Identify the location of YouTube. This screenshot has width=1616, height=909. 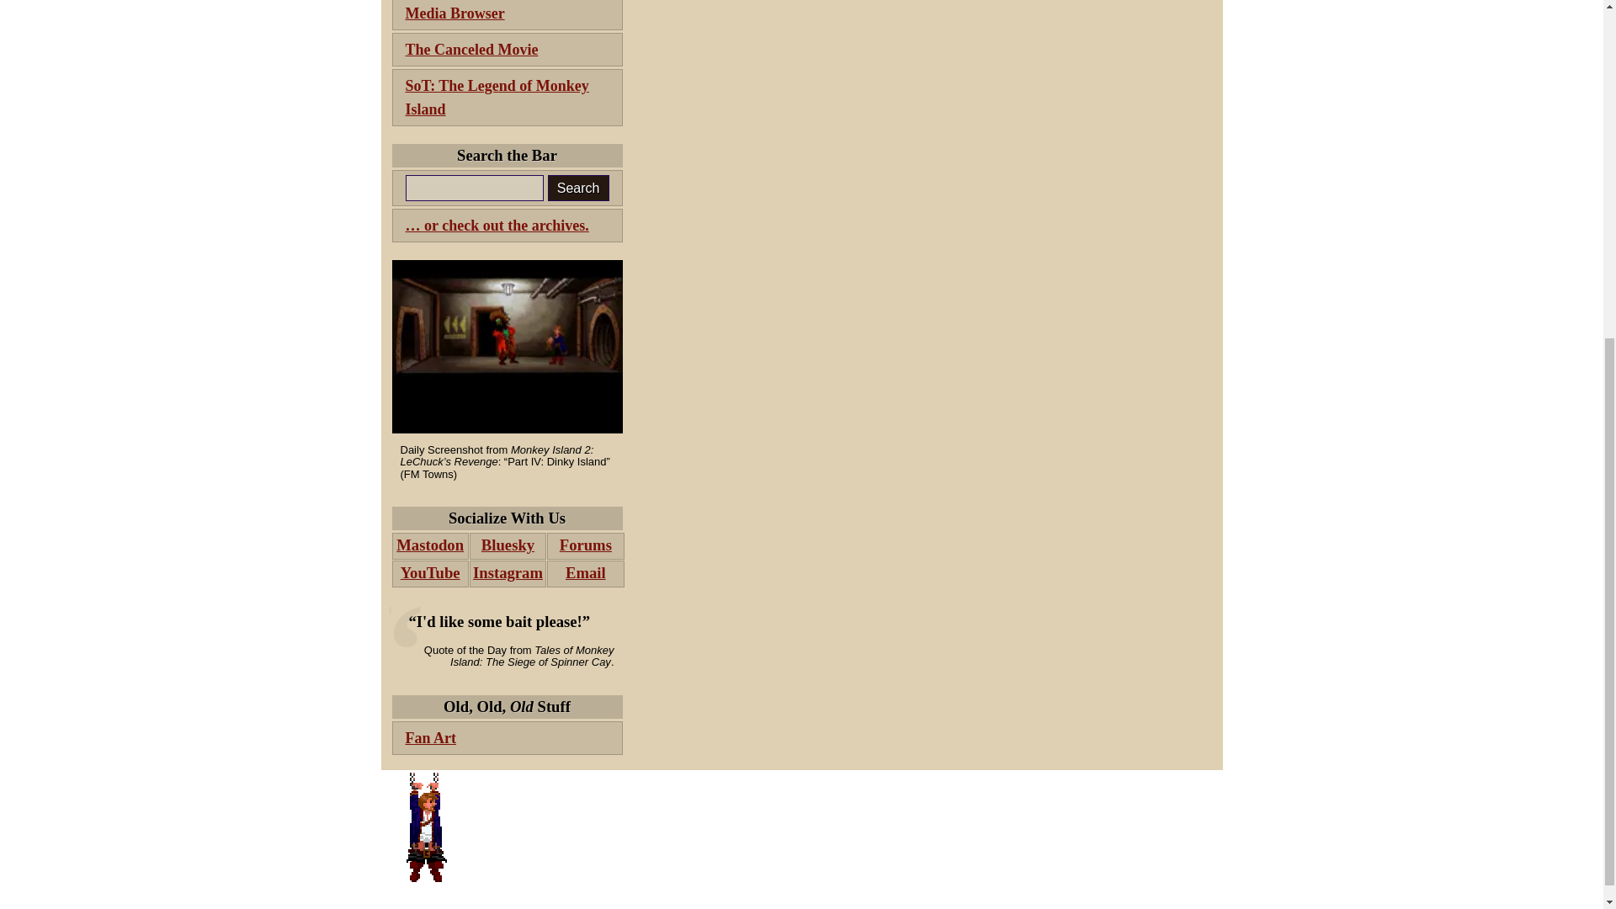
(430, 574).